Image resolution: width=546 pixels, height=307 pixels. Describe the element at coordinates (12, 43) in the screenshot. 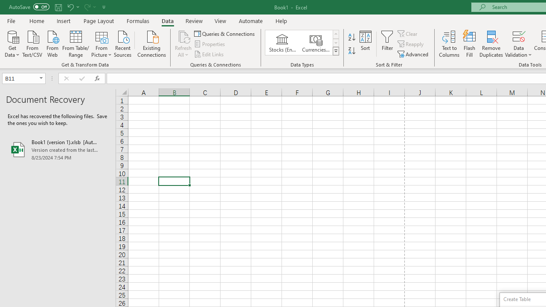

I see `Get Data` at that location.